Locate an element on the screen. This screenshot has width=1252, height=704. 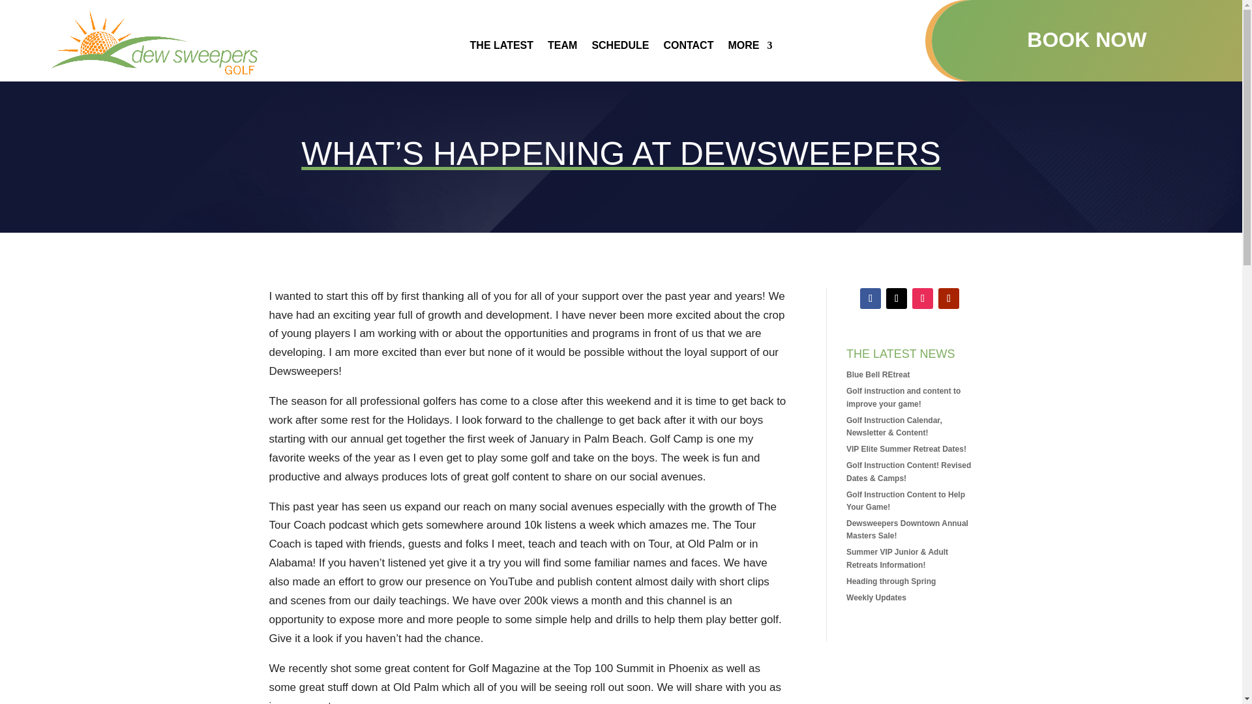
TEAM is located at coordinates (562, 48).